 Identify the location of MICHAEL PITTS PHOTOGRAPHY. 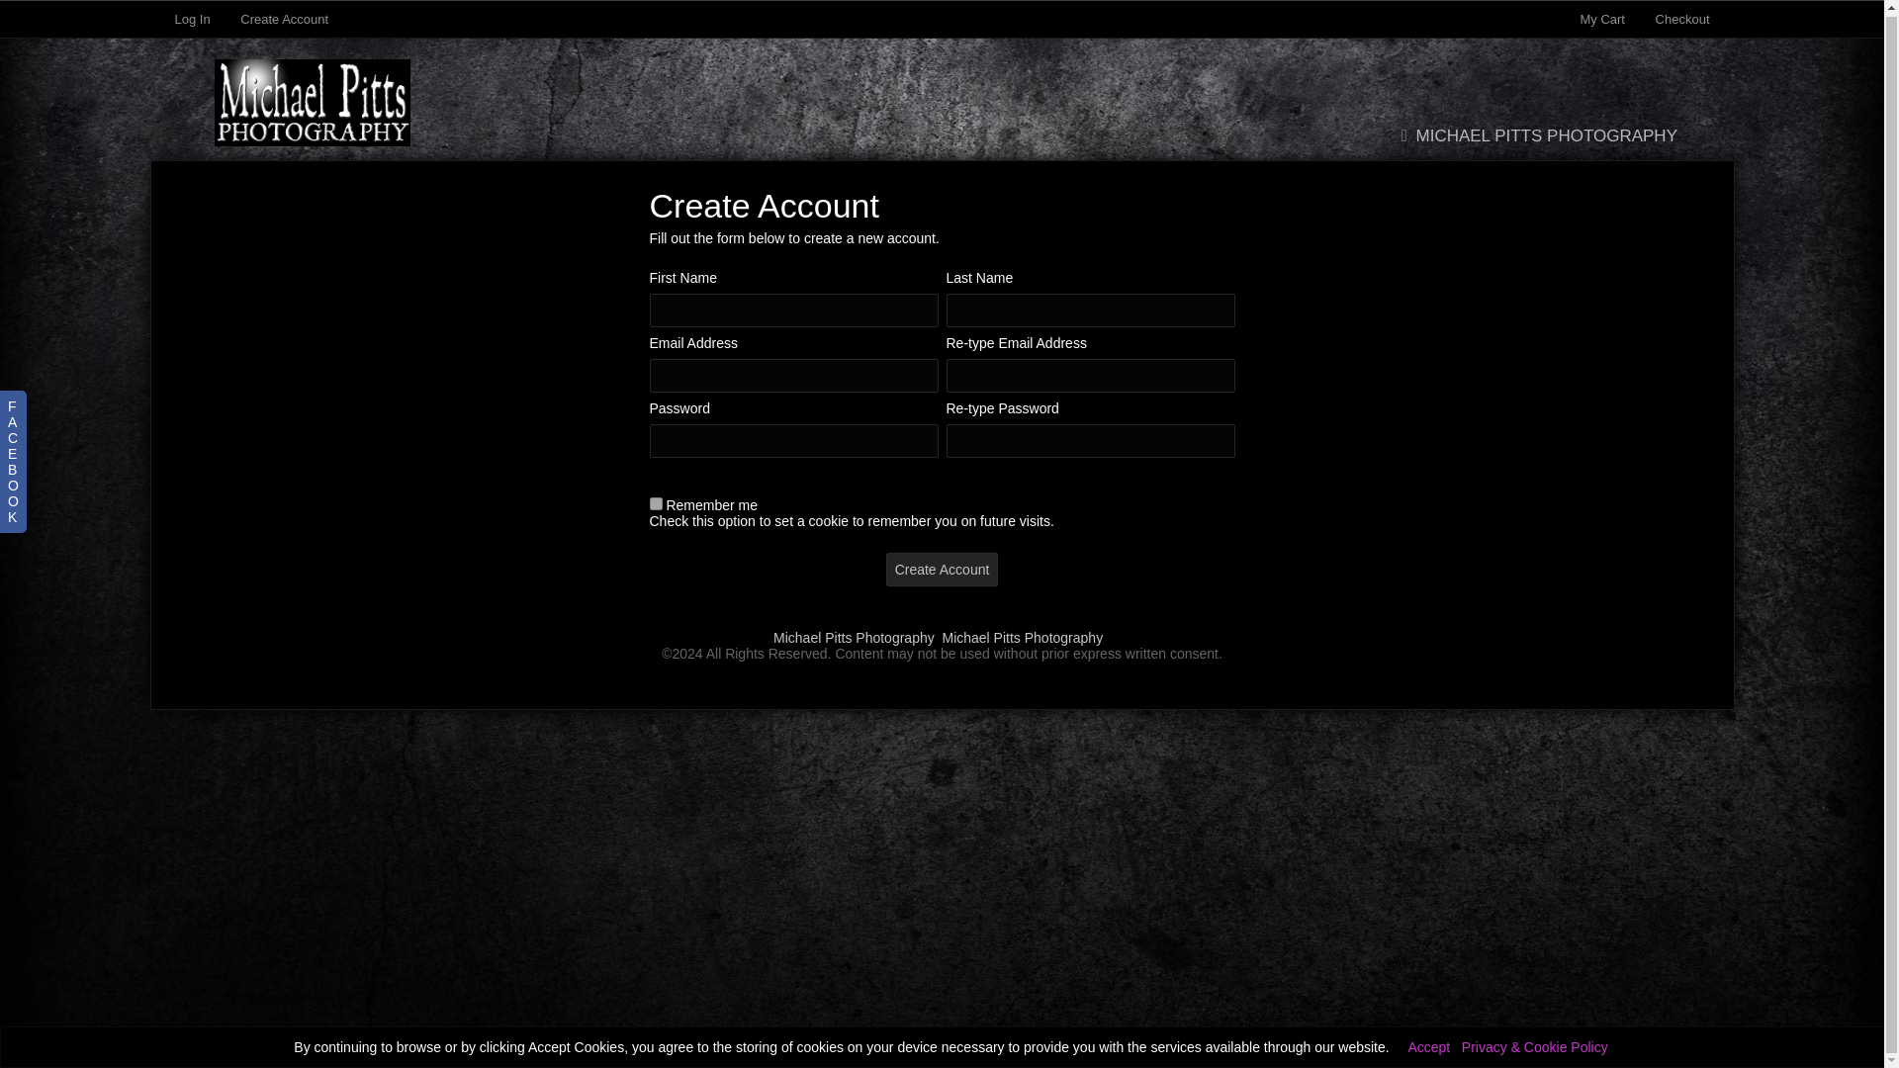
(1534, 135).